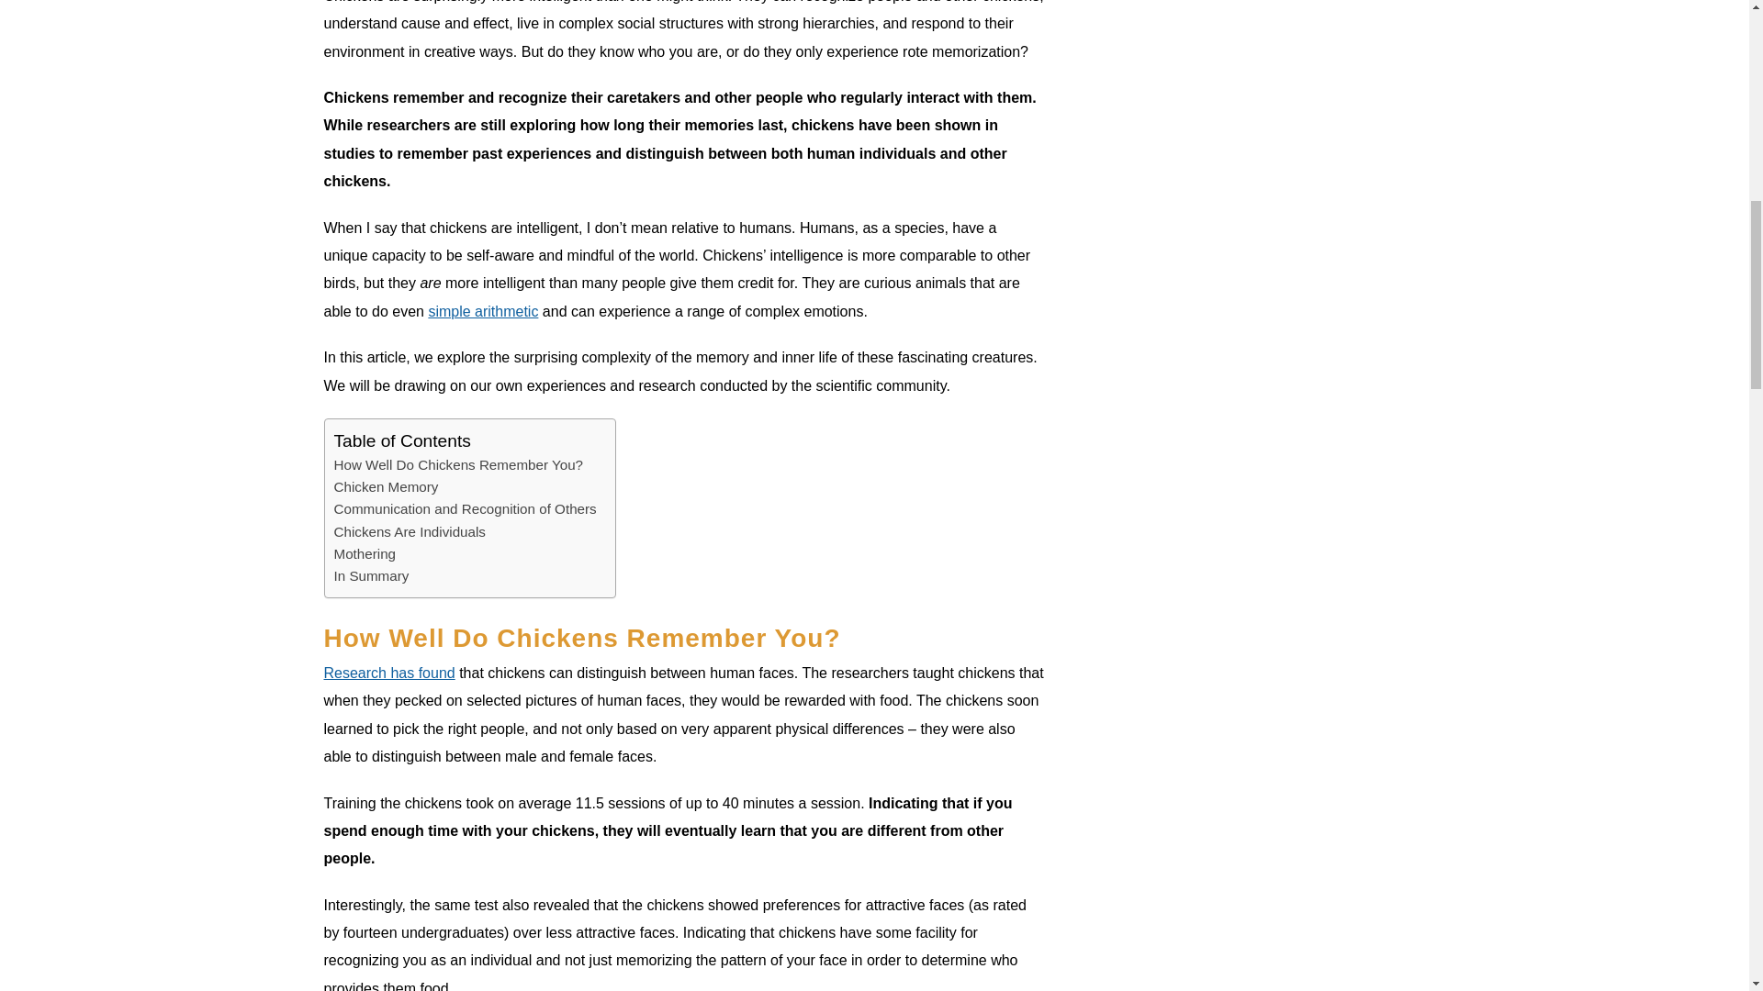 This screenshot has height=991, width=1763. I want to click on Chickens Are Individuals, so click(410, 532).